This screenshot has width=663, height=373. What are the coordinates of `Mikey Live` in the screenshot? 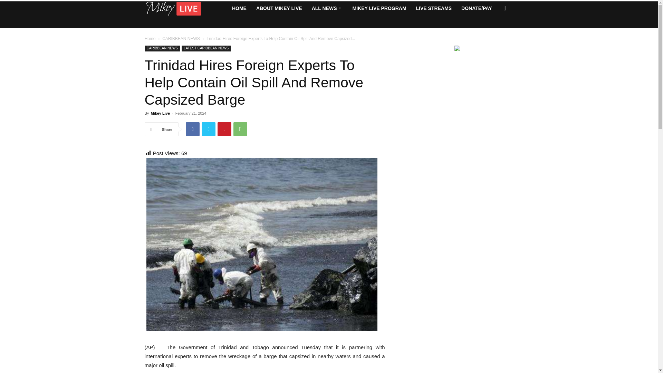 It's located at (160, 113).